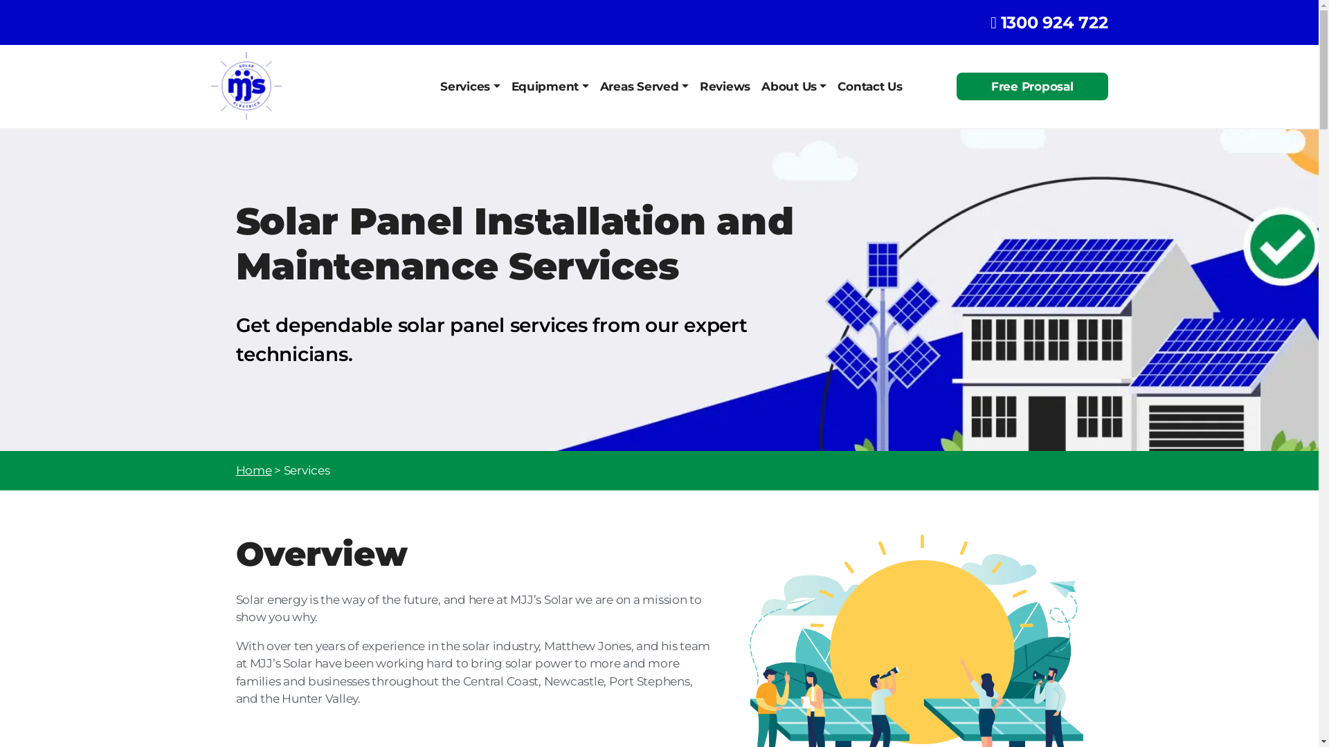 This screenshot has height=747, width=1329. Describe the element at coordinates (869, 86) in the screenshot. I see `Contact Us` at that location.